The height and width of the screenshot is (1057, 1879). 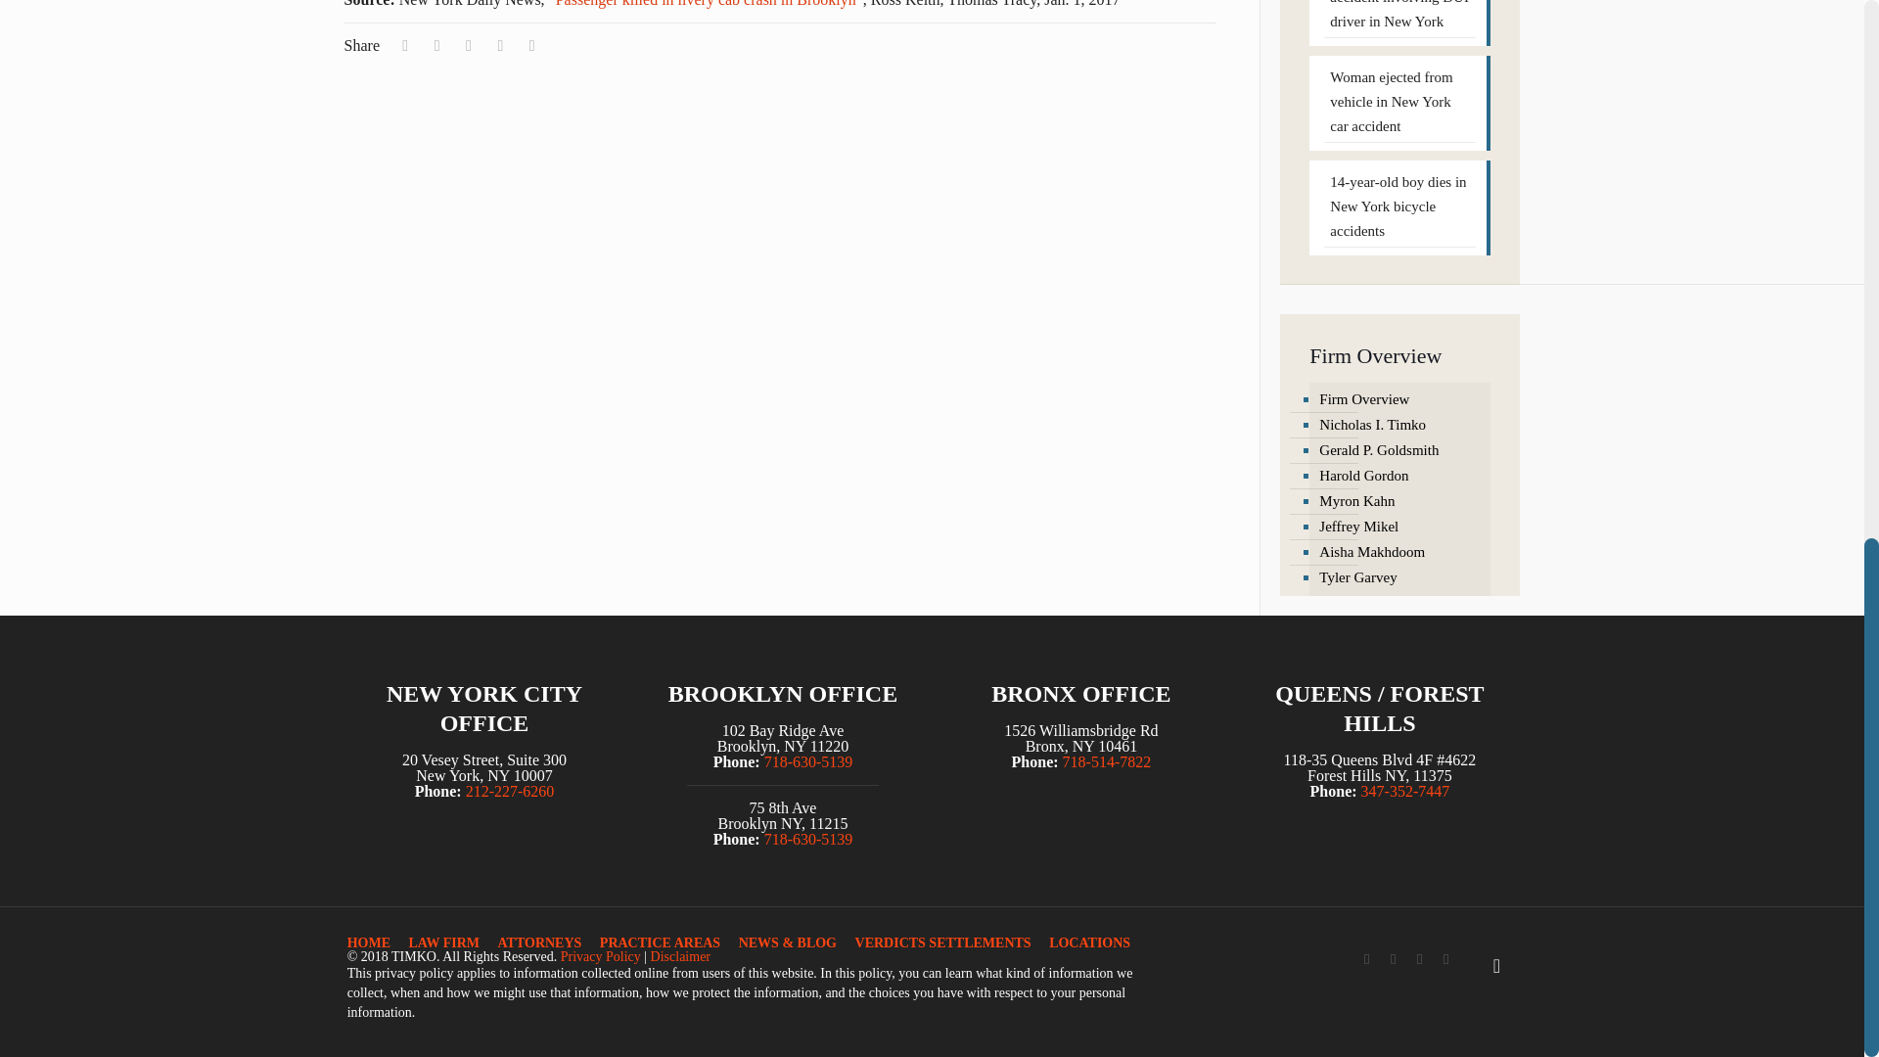 What do you see at coordinates (1394, 959) in the screenshot?
I see `Twitter` at bounding box center [1394, 959].